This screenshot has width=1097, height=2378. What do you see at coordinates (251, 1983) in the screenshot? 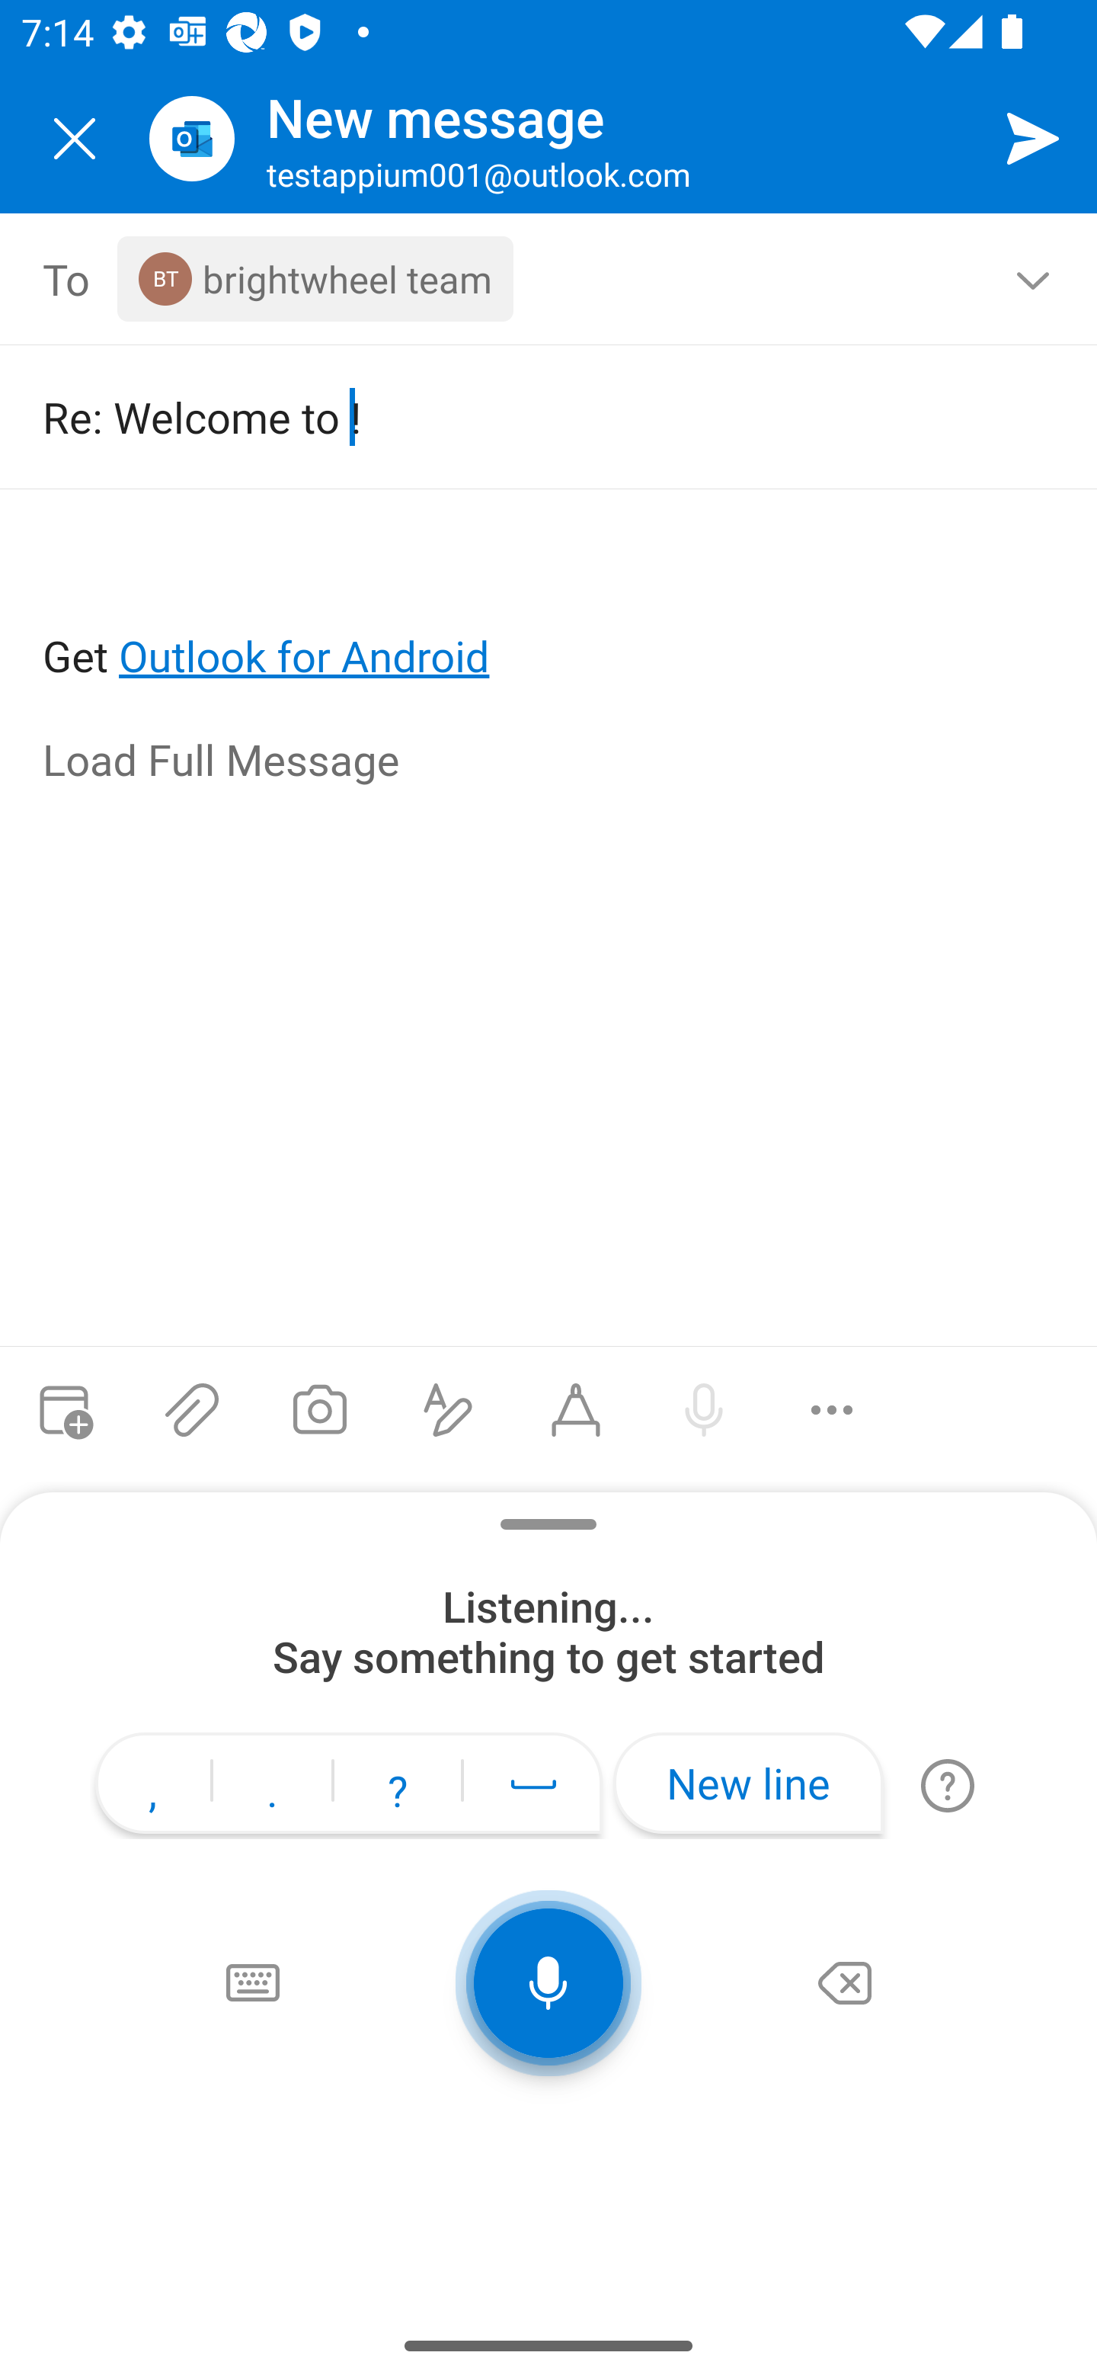
I see `switch to alphanumeric keyboard` at bounding box center [251, 1983].